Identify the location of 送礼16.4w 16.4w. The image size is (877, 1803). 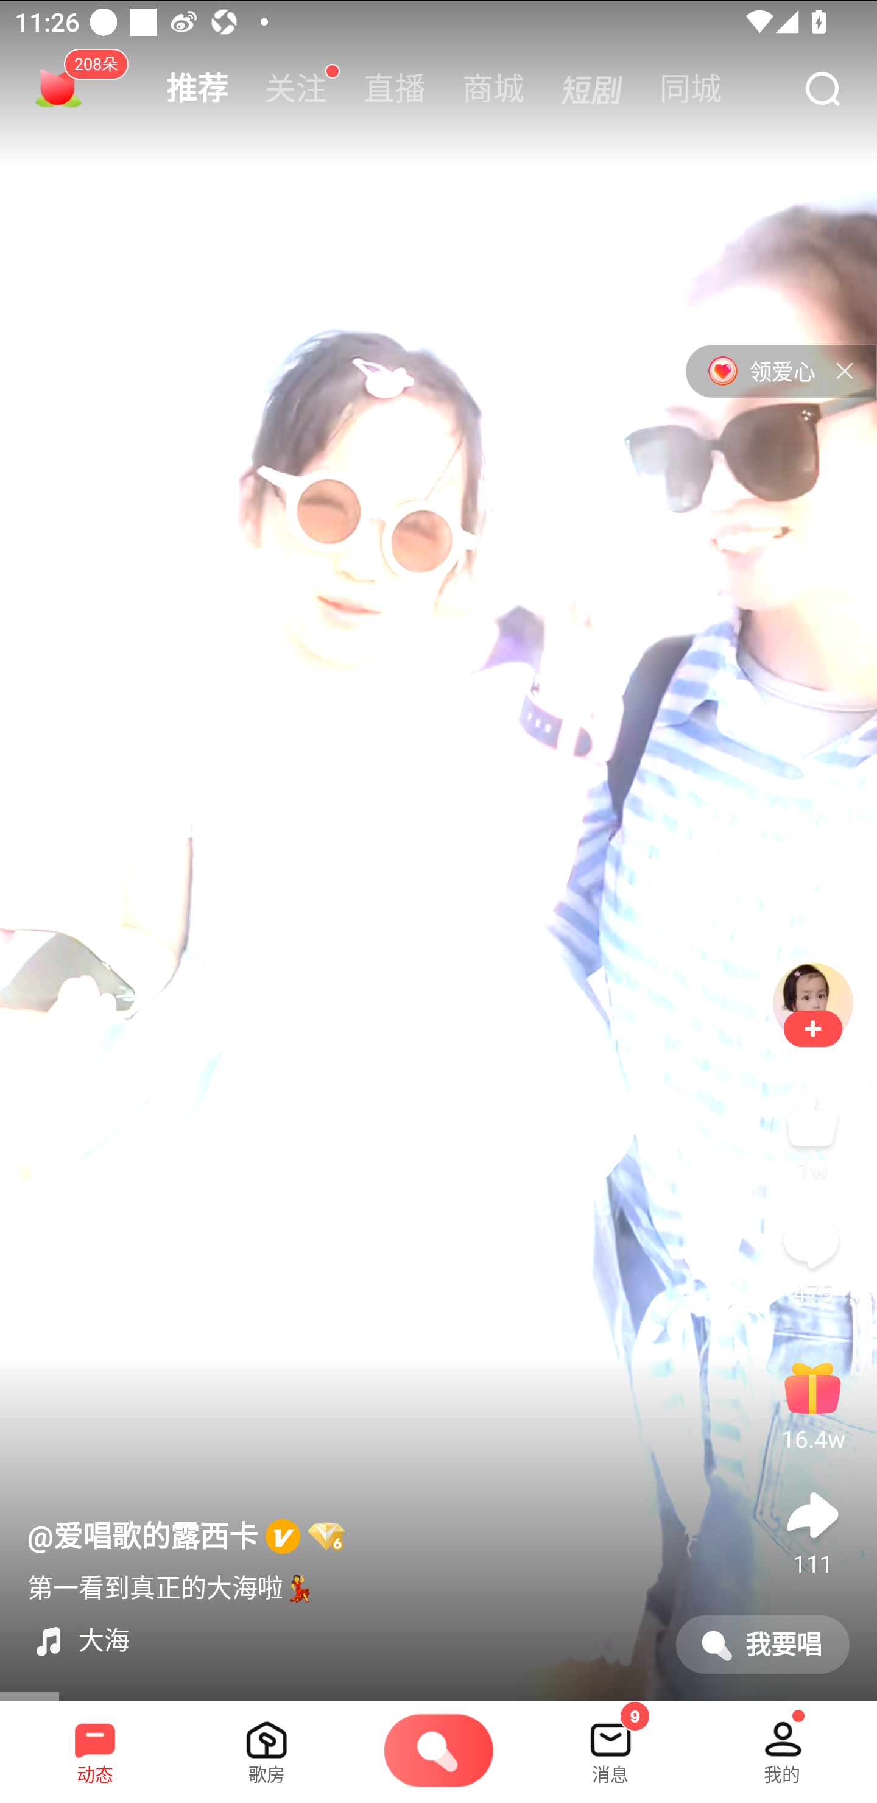
(812, 1403).